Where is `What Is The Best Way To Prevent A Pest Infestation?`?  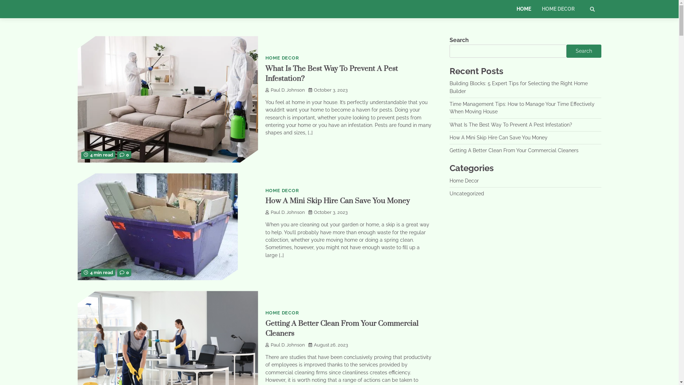 What Is The Best Way To Prevent A Pest Infestation? is located at coordinates (331, 74).